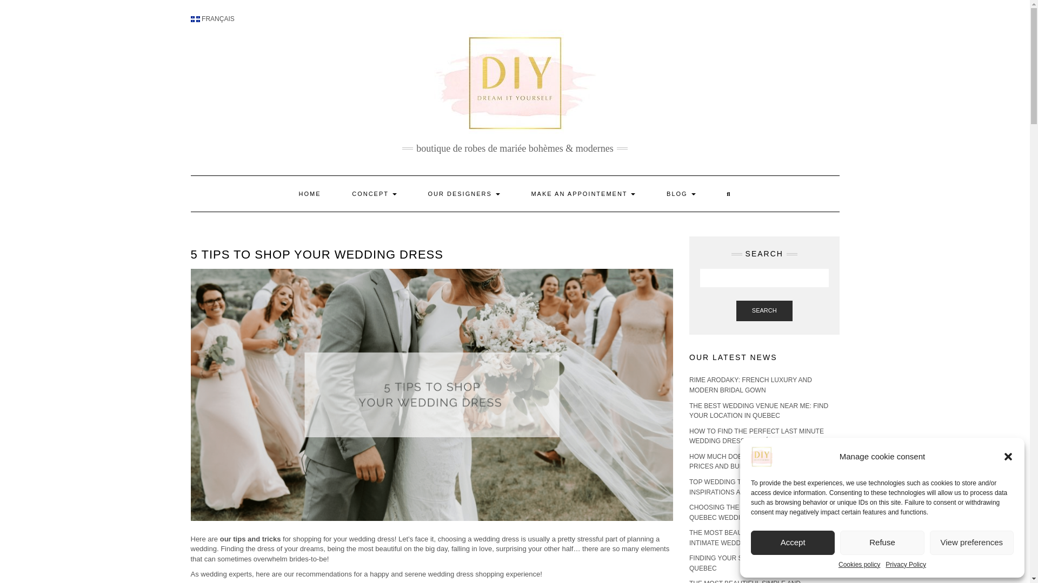 This screenshot has height=583, width=1038. I want to click on CONCEPT, so click(374, 194).